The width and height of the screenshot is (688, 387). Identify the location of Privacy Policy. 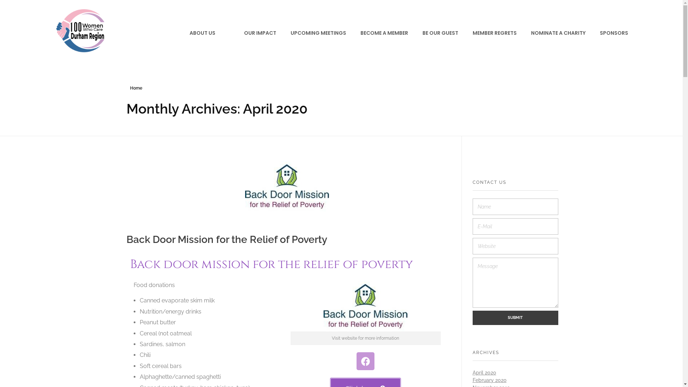
(407, 371).